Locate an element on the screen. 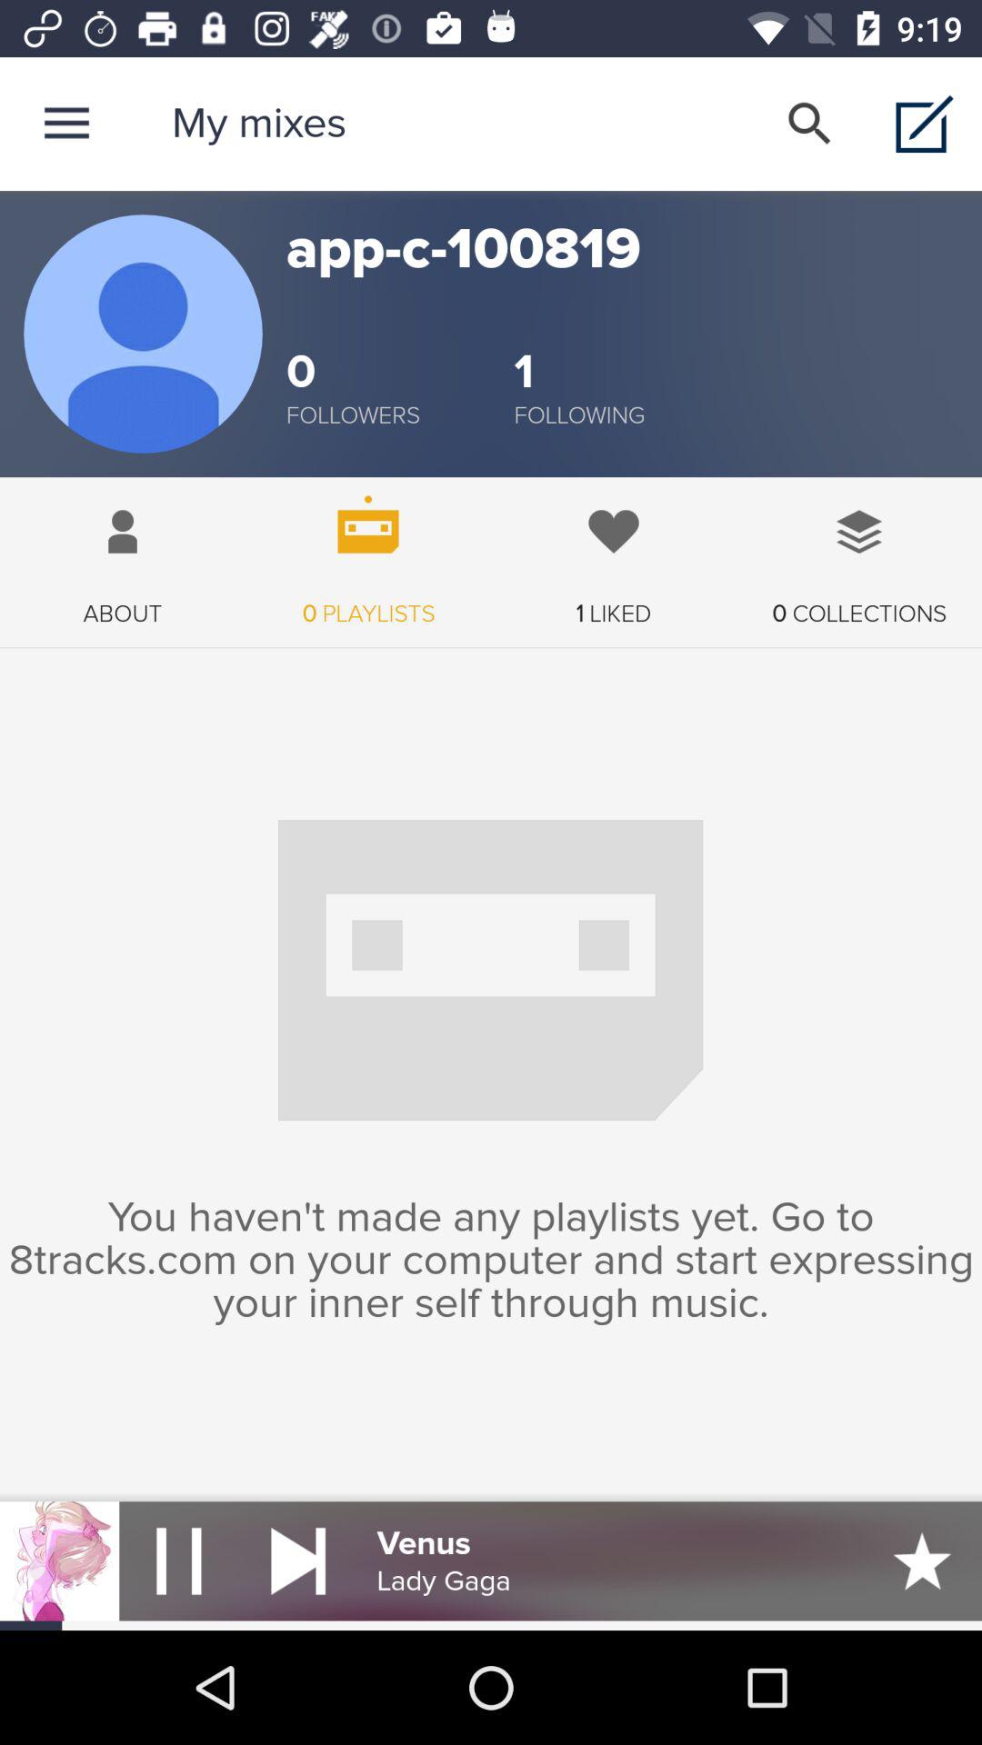 This screenshot has width=982, height=1745. flip until the 1 liked app is located at coordinates (614, 553).